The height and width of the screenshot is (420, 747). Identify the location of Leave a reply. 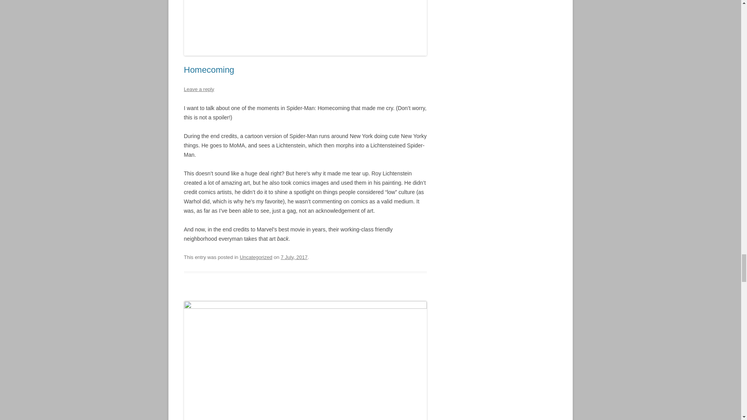
(198, 89).